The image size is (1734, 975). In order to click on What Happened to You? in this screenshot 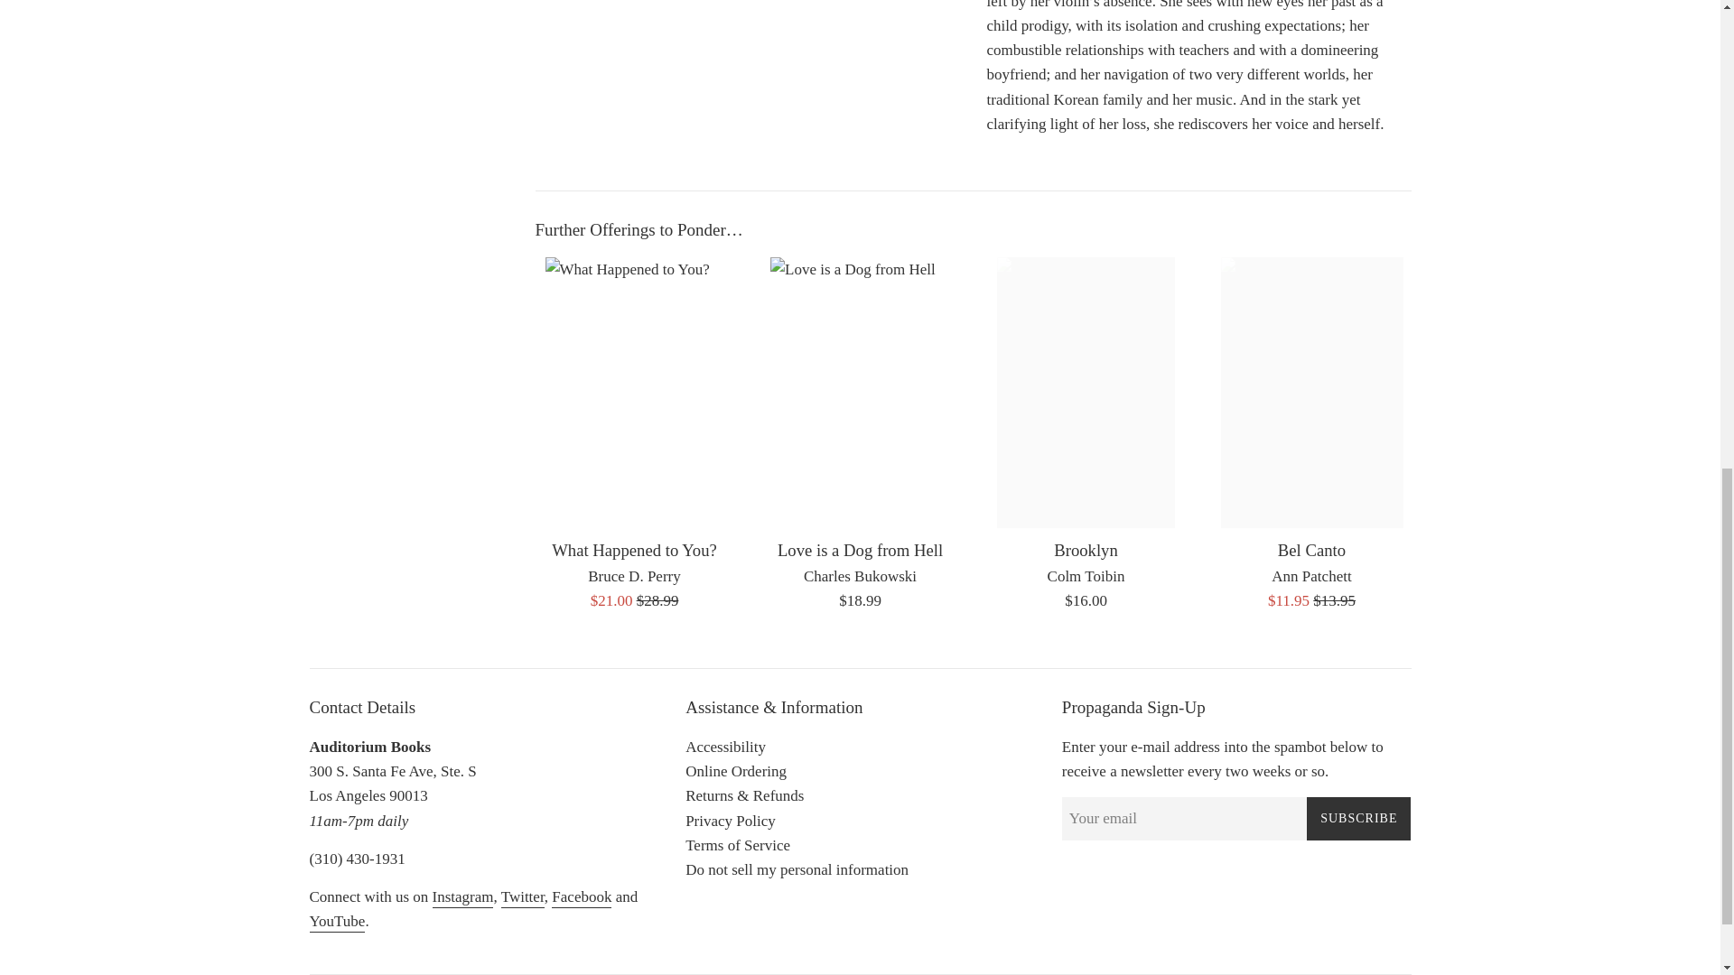, I will do `click(634, 550)`.